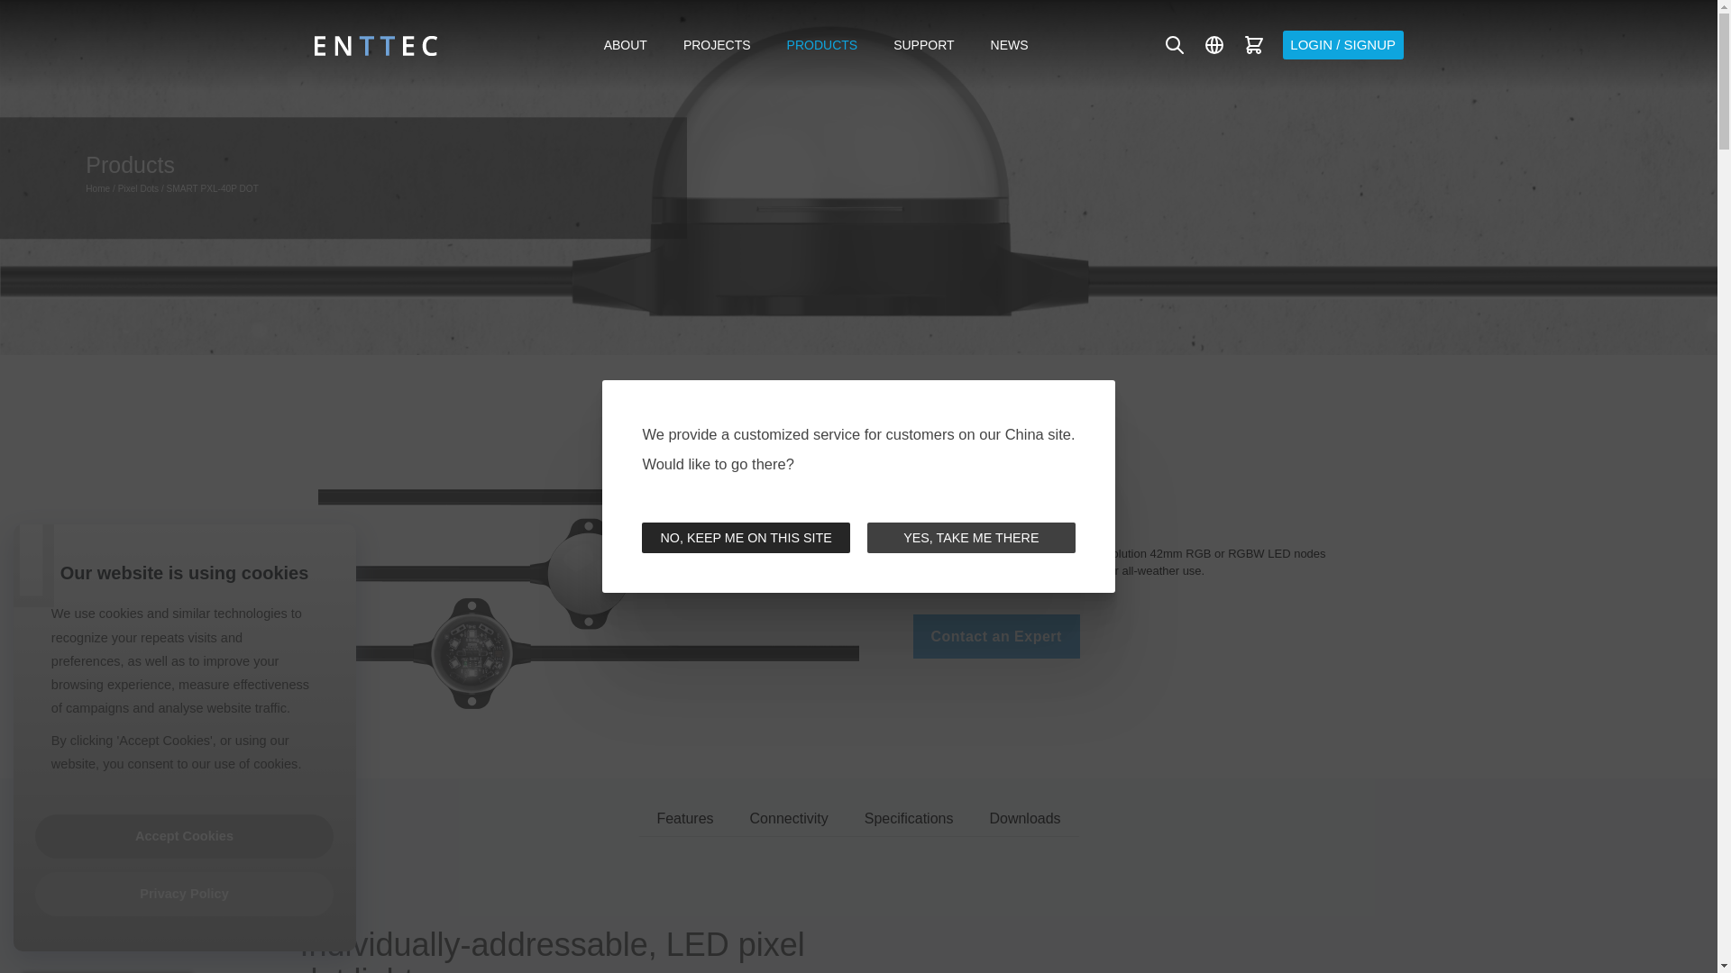  What do you see at coordinates (822, 44) in the screenshot?
I see `PRODUCTS` at bounding box center [822, 44].